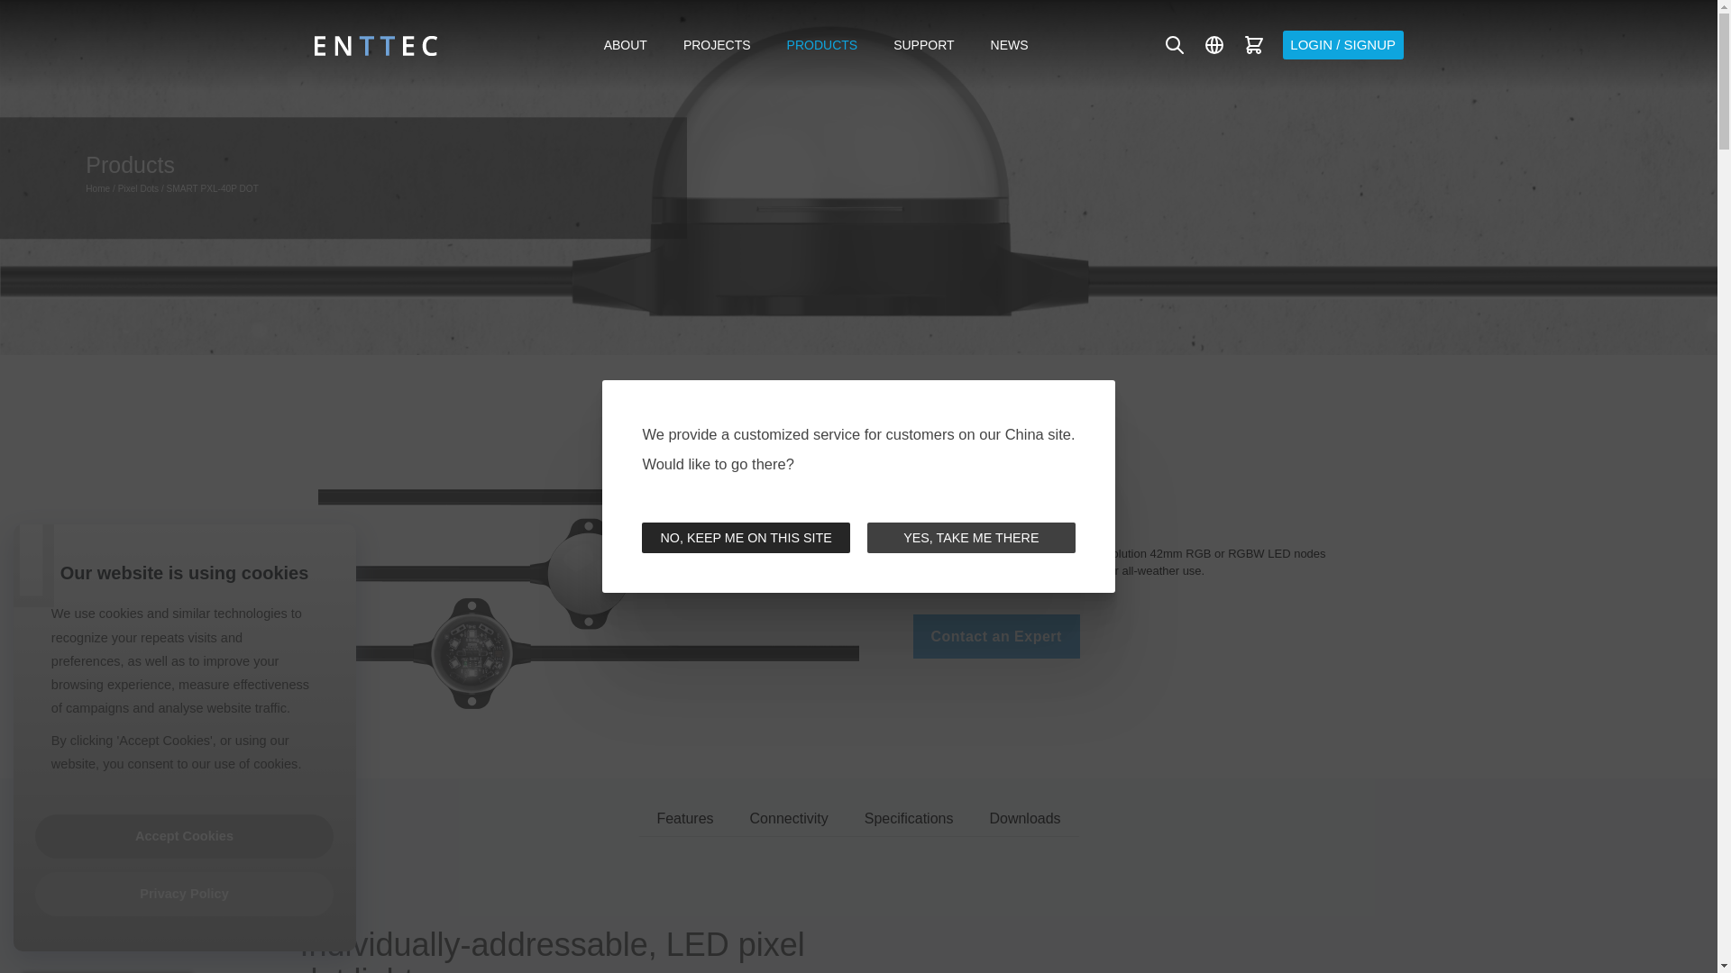  What do you see at coordinates (822, 44) in the screenshot?
I see `PRODUCTS` at bounding box center [822, 44].